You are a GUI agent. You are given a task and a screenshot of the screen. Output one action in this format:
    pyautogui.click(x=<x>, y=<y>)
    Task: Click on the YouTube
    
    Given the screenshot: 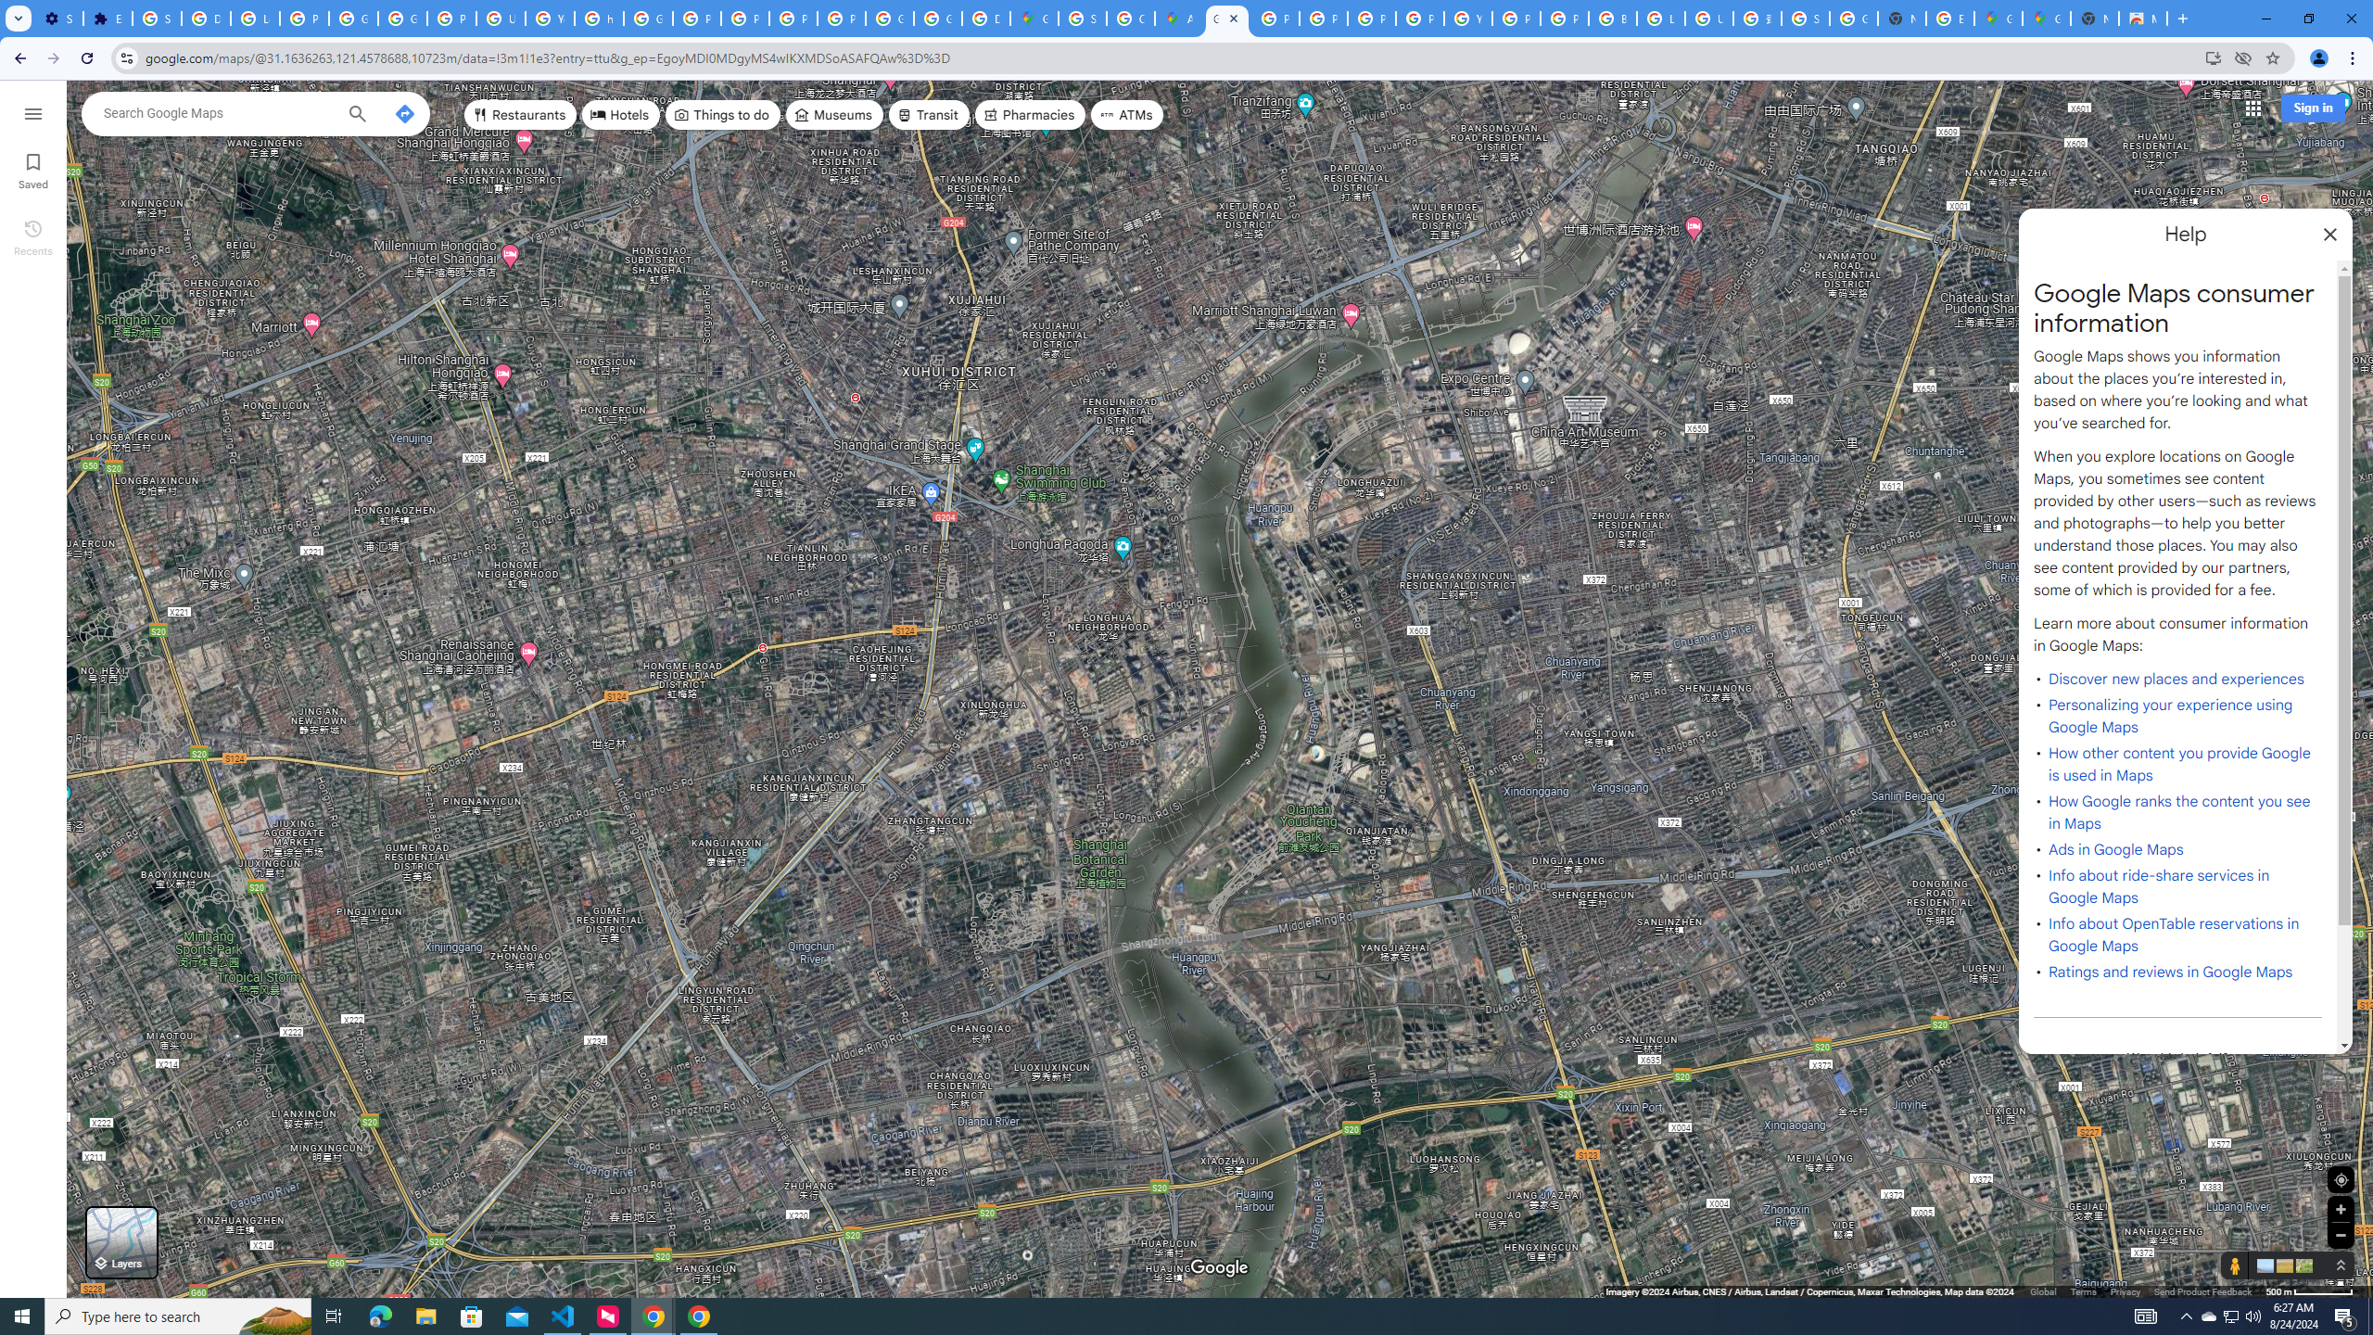 What is the action you would take?
    pyautogui.click(x=1466, y=19)
    